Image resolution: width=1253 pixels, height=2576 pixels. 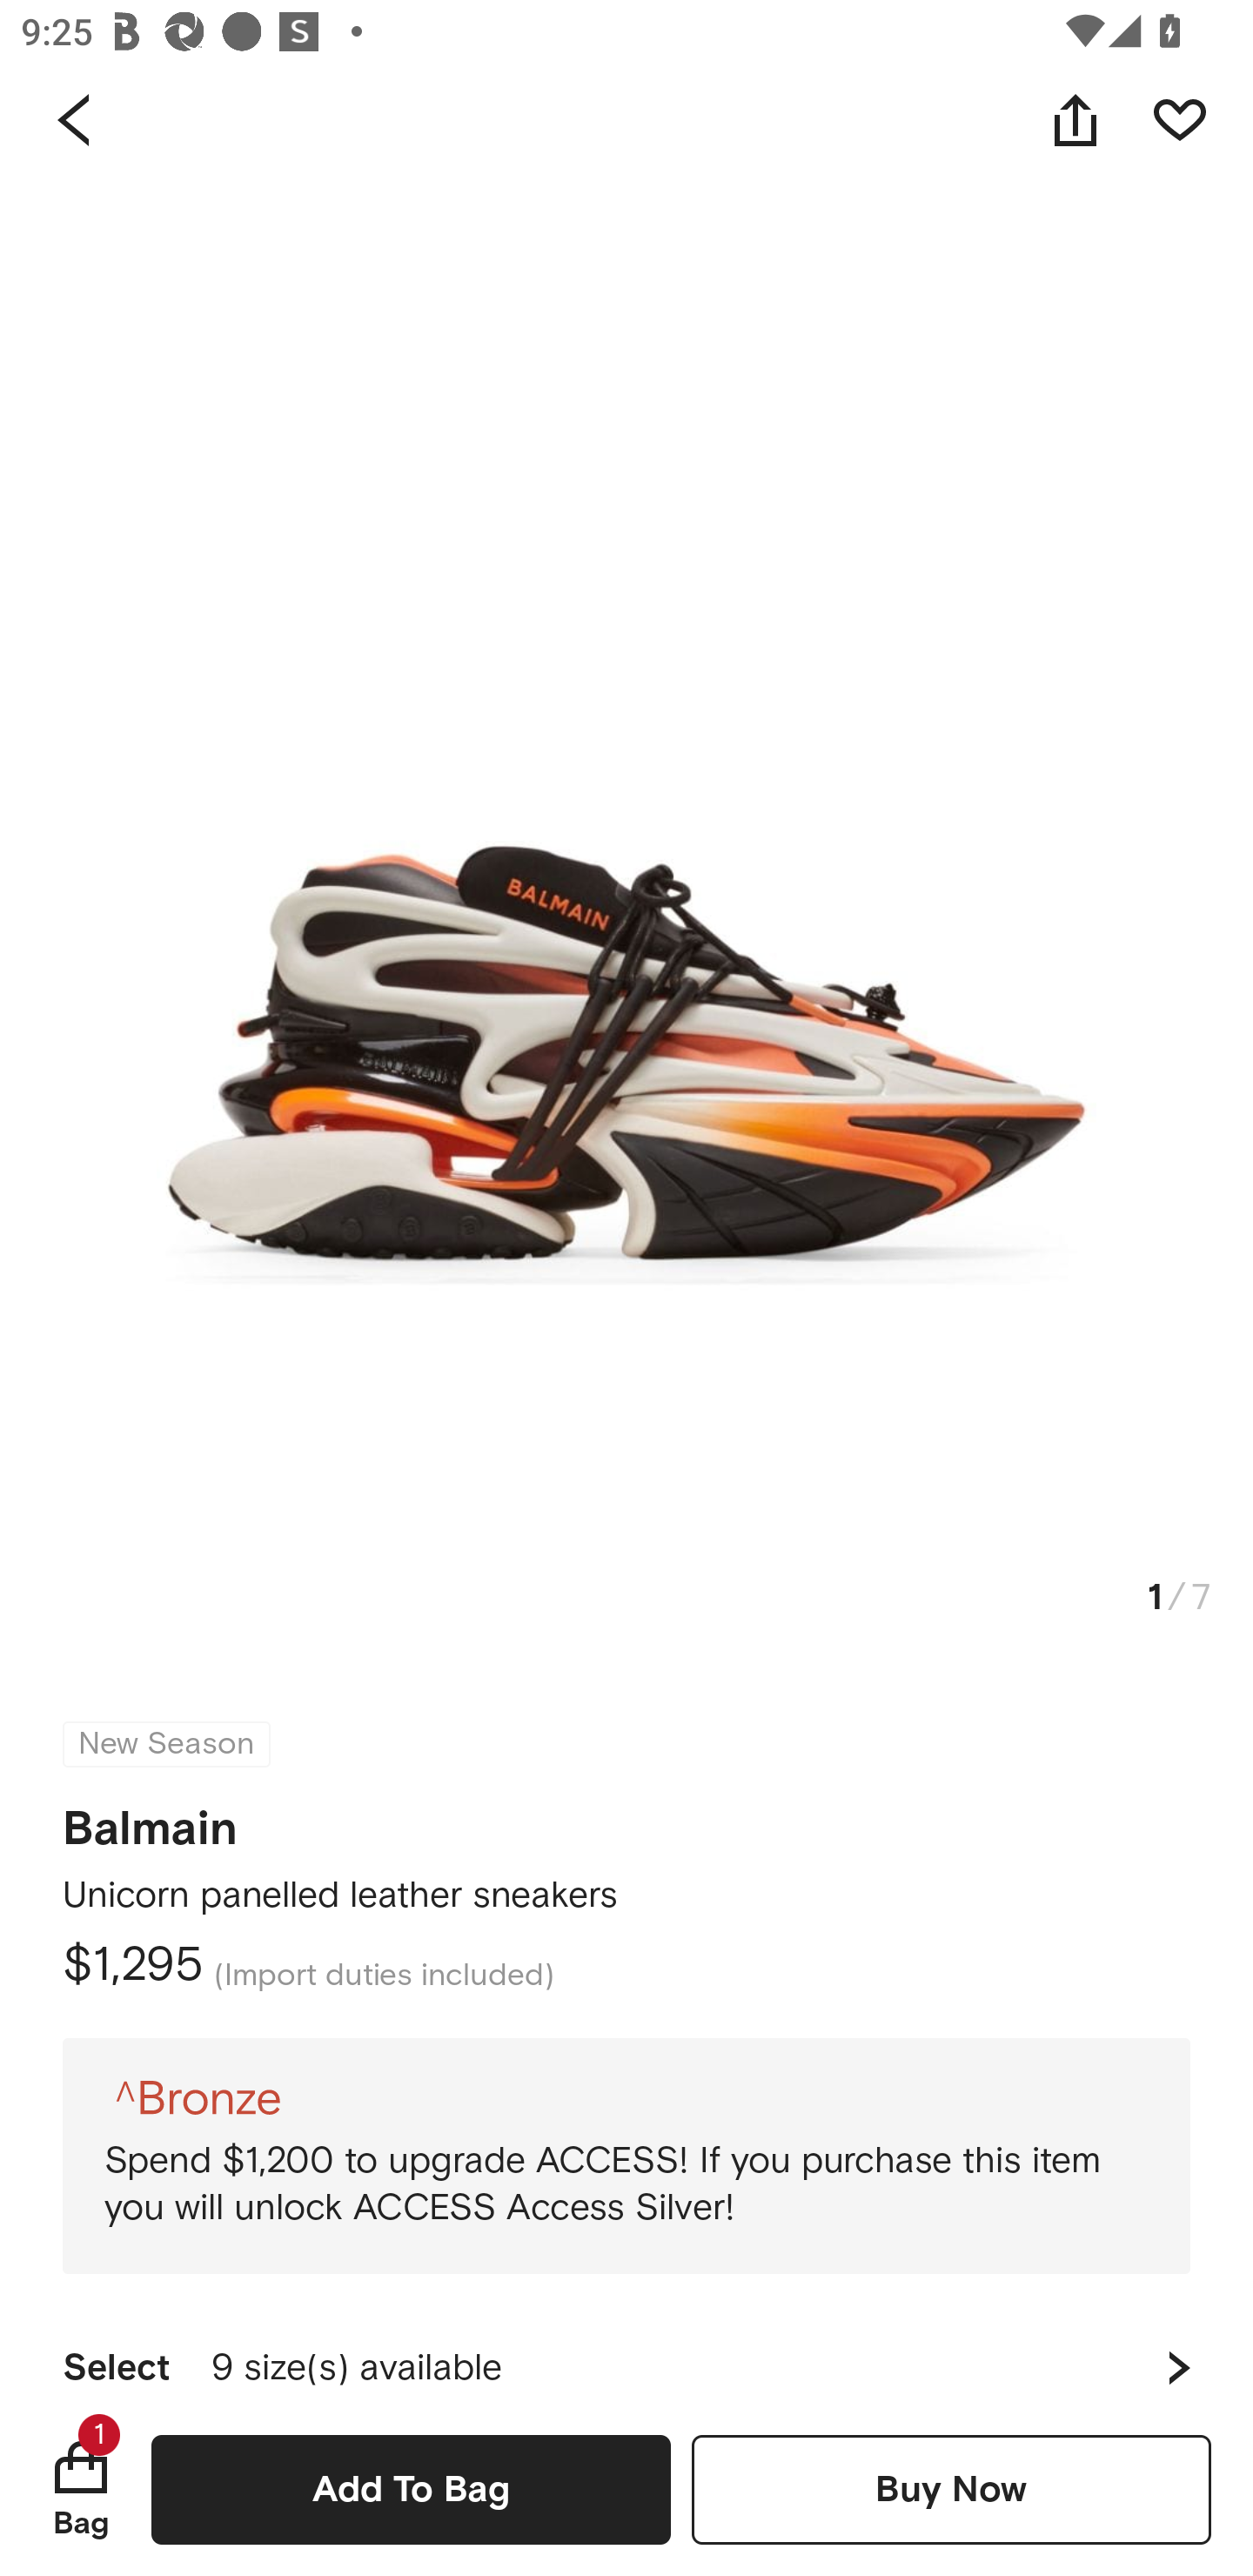 What do you see at coordinates (626, 2354) in the screenshot?
I see `Select 9 size(s) available` at bounding box center [626, 2354].